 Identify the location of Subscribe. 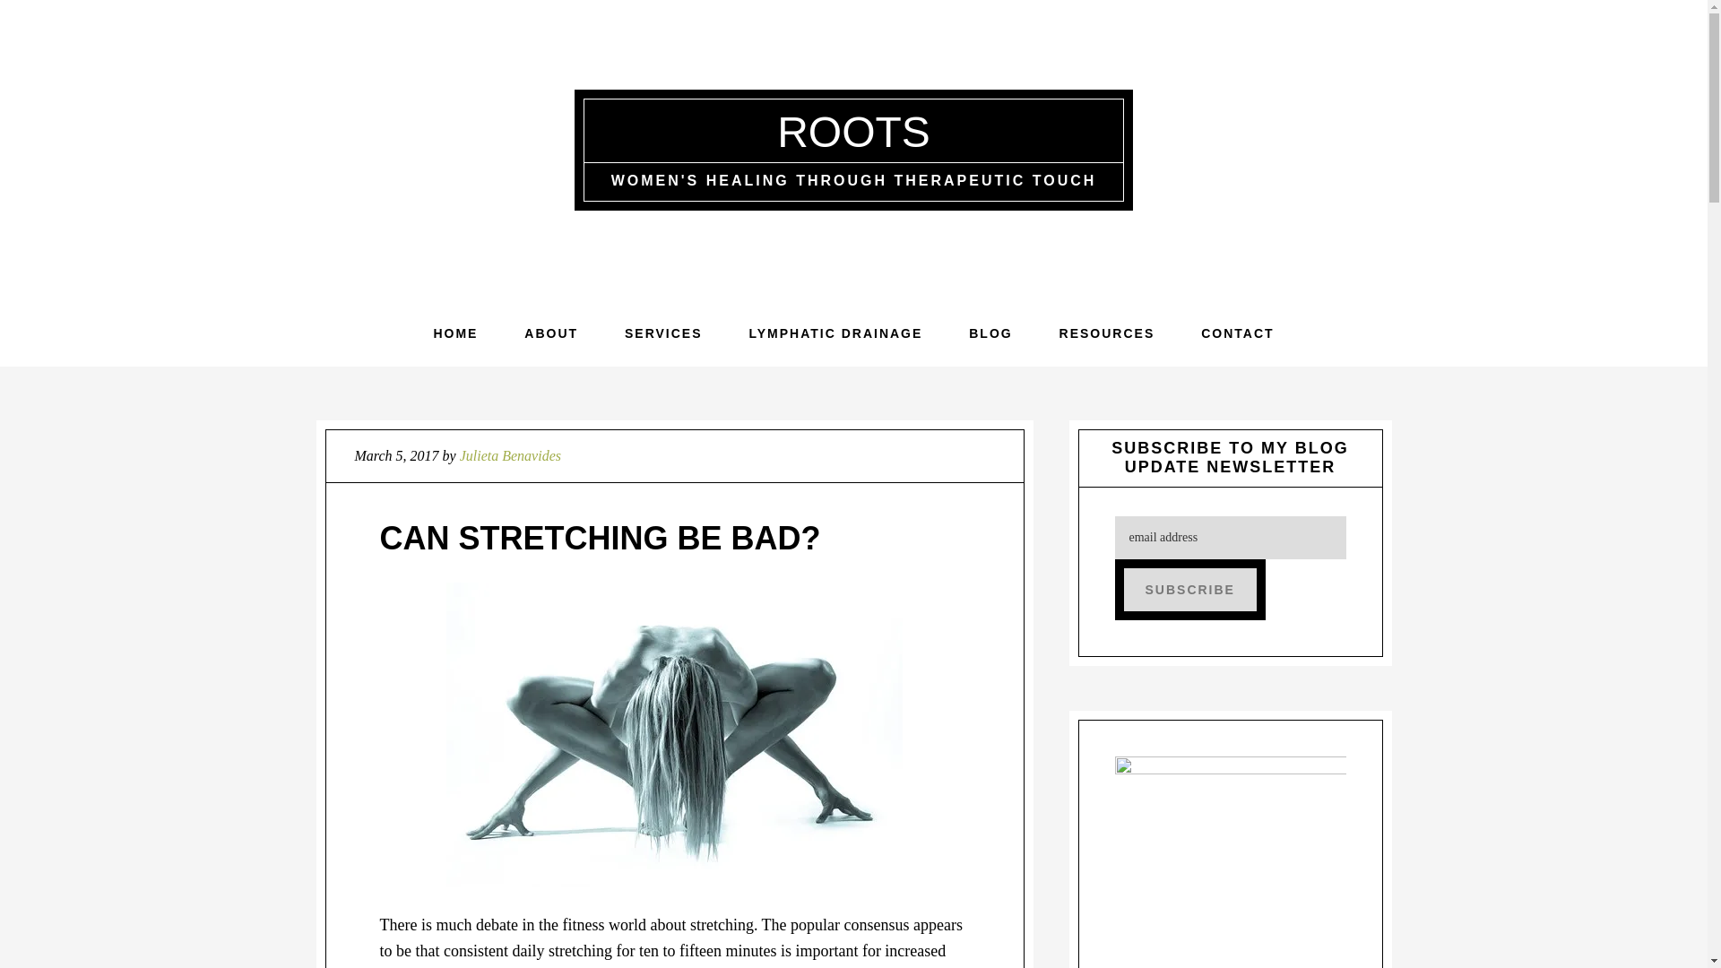
(1189, 589).